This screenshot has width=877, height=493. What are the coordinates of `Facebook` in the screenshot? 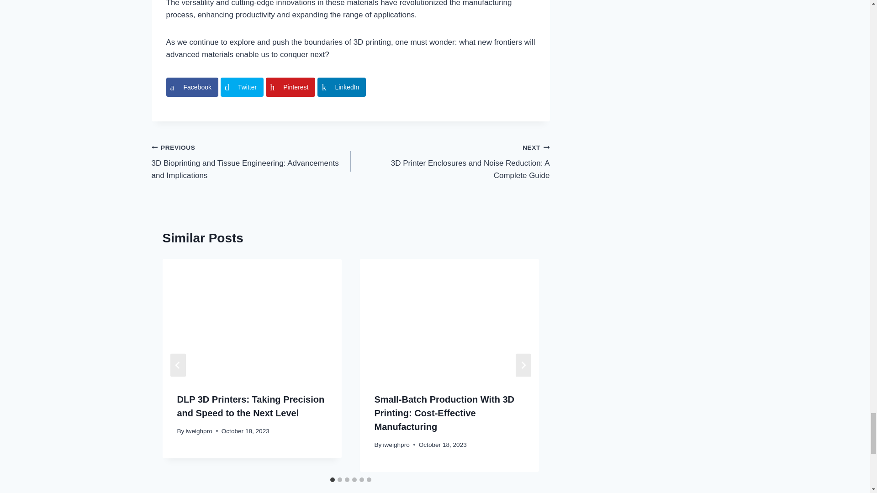 It's located at (192, 87).